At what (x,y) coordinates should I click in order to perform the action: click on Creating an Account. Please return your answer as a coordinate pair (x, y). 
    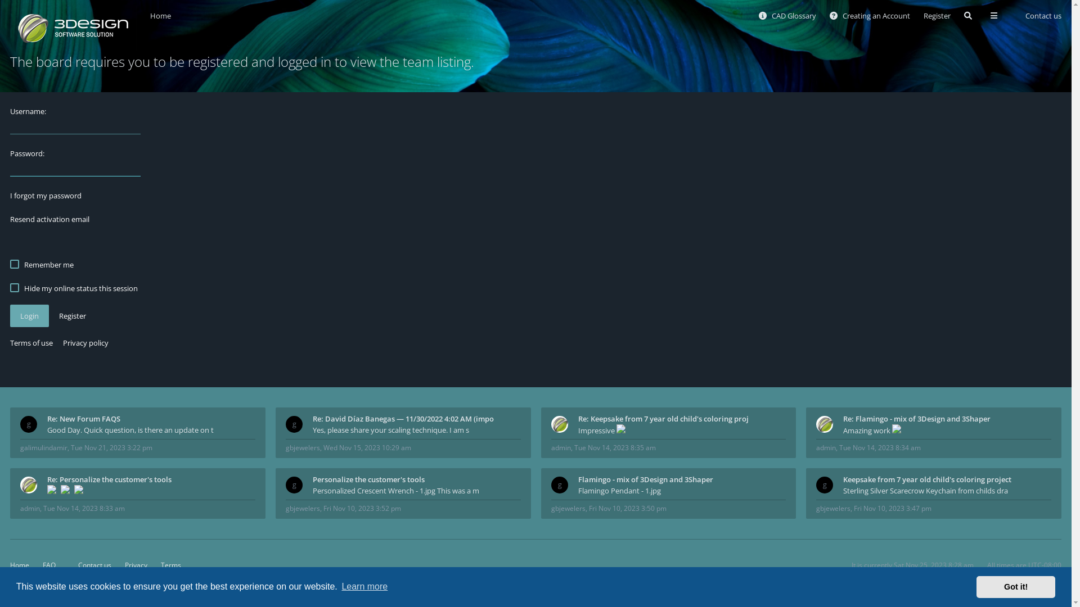
    Looking at the image, I should click on (870, 16).